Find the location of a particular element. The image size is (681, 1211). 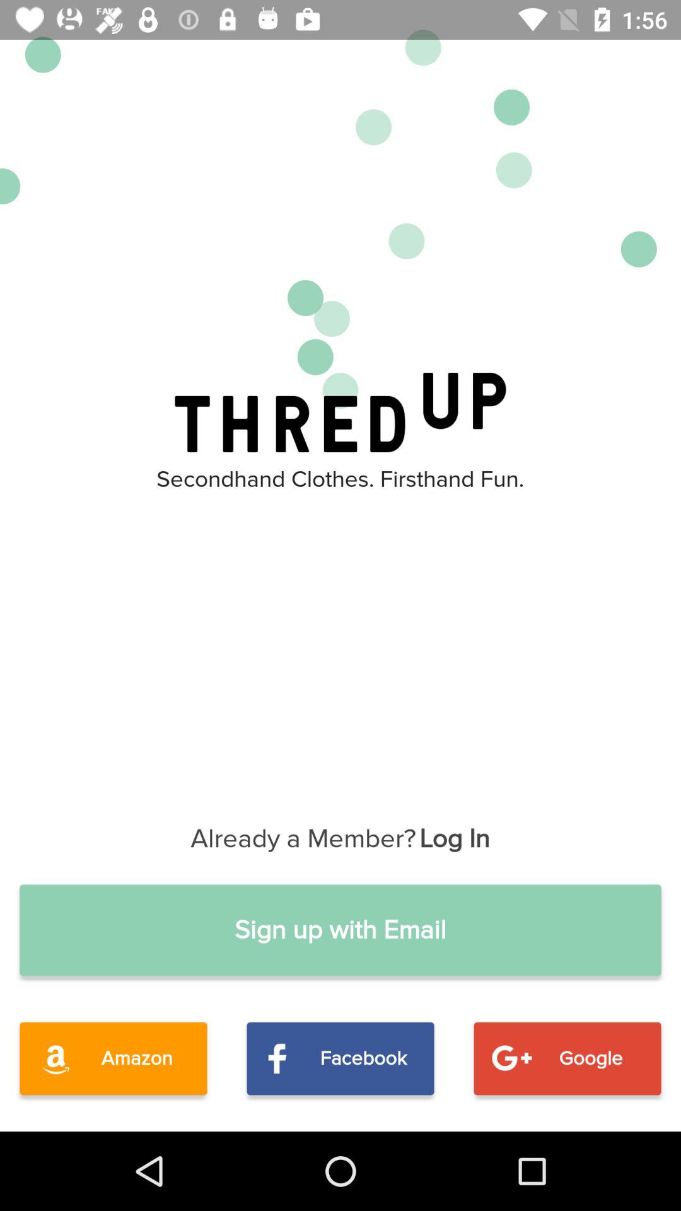

scroll to the facebook item is located at coordinates (340, 1058).